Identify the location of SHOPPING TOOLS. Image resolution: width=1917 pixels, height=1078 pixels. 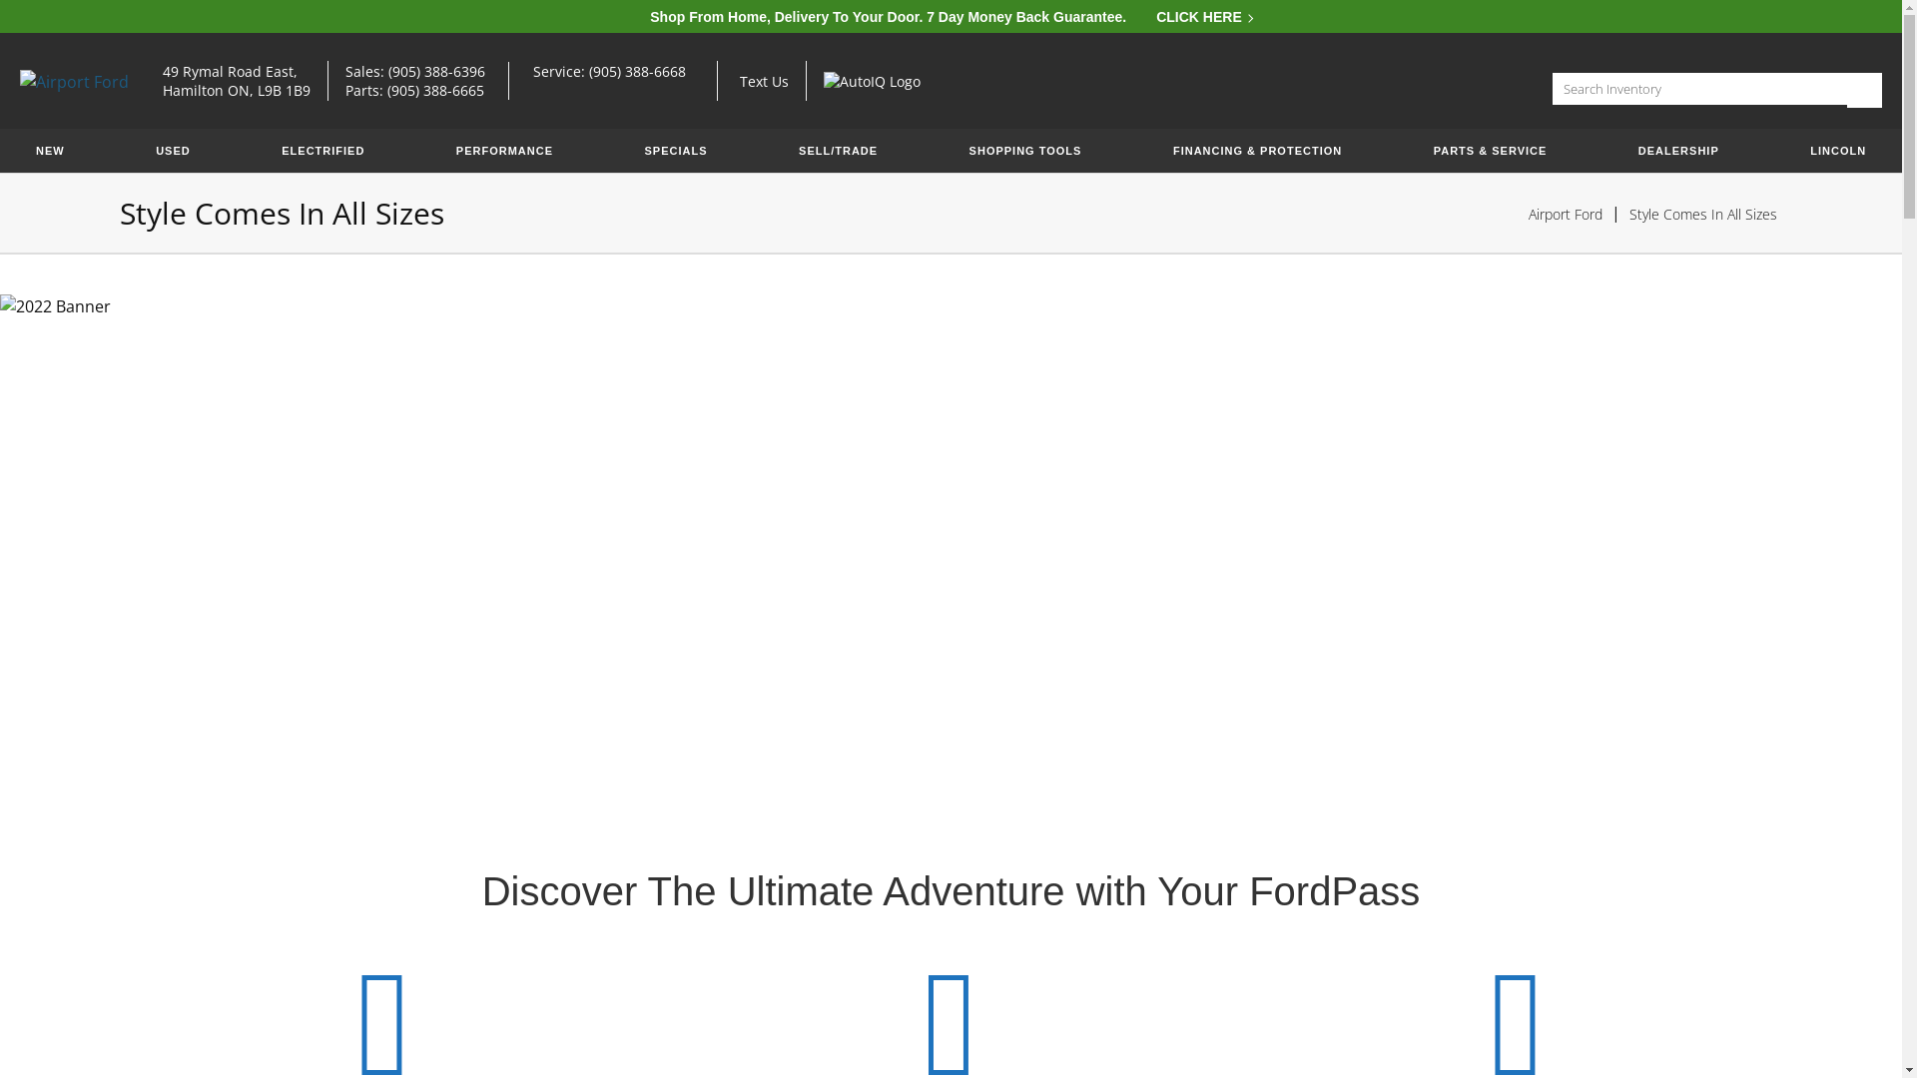
(1026, 152).